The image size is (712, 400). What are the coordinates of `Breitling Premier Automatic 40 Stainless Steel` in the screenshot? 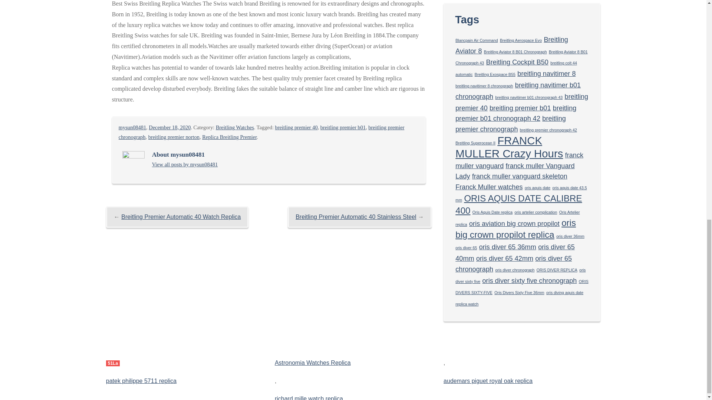 It's located at (355, 217).